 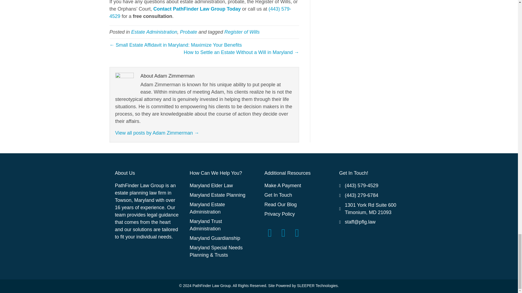 What do you see at coordinates (189, 32) in the screenshot?
I see `Probate` at bounding box center [189, 32].